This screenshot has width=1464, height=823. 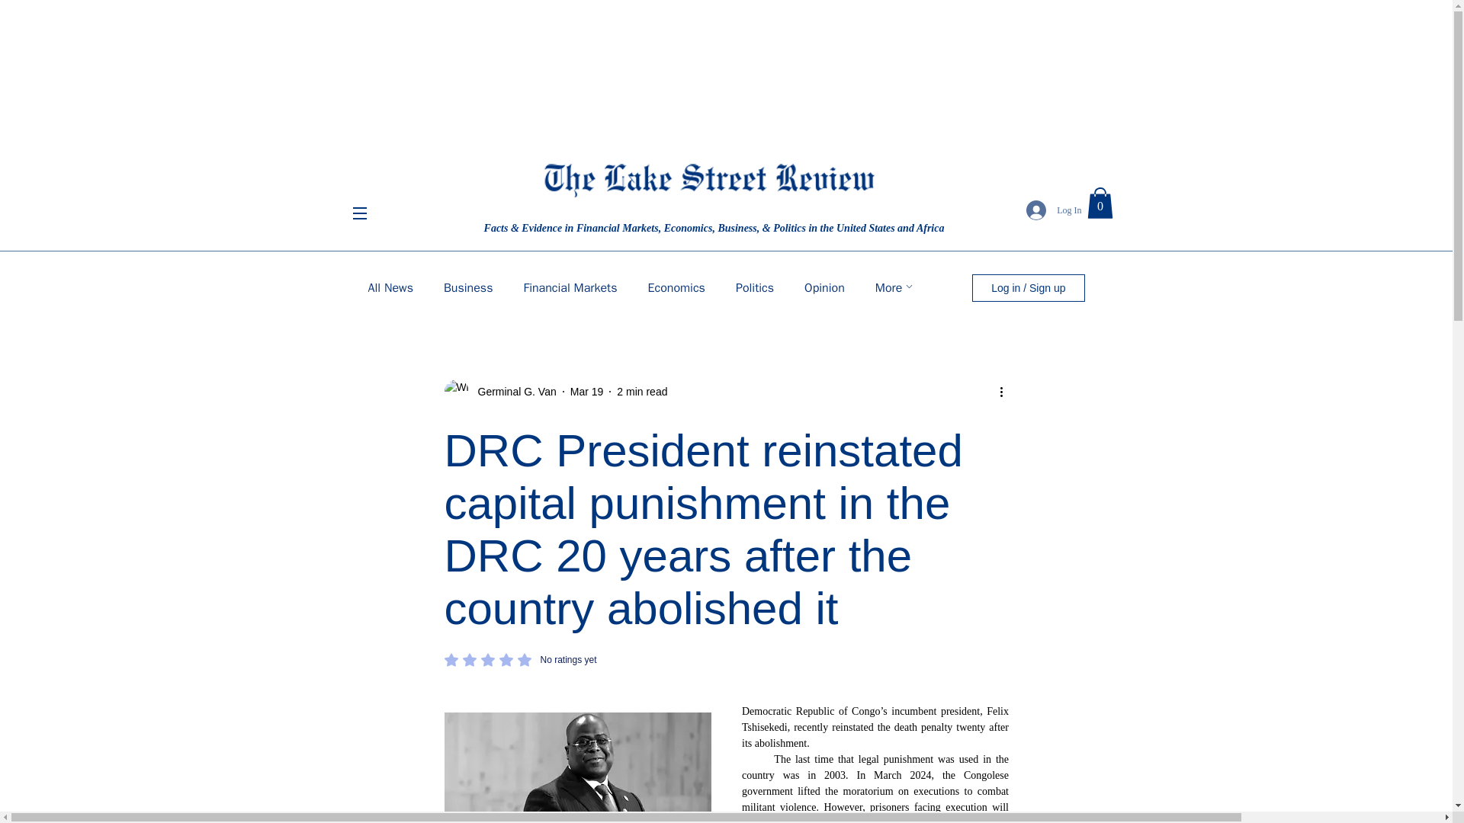 What do you see at coordinates (1054, 210) in the screenshot?
I see `Log In` at bounding box center [1054, 210].